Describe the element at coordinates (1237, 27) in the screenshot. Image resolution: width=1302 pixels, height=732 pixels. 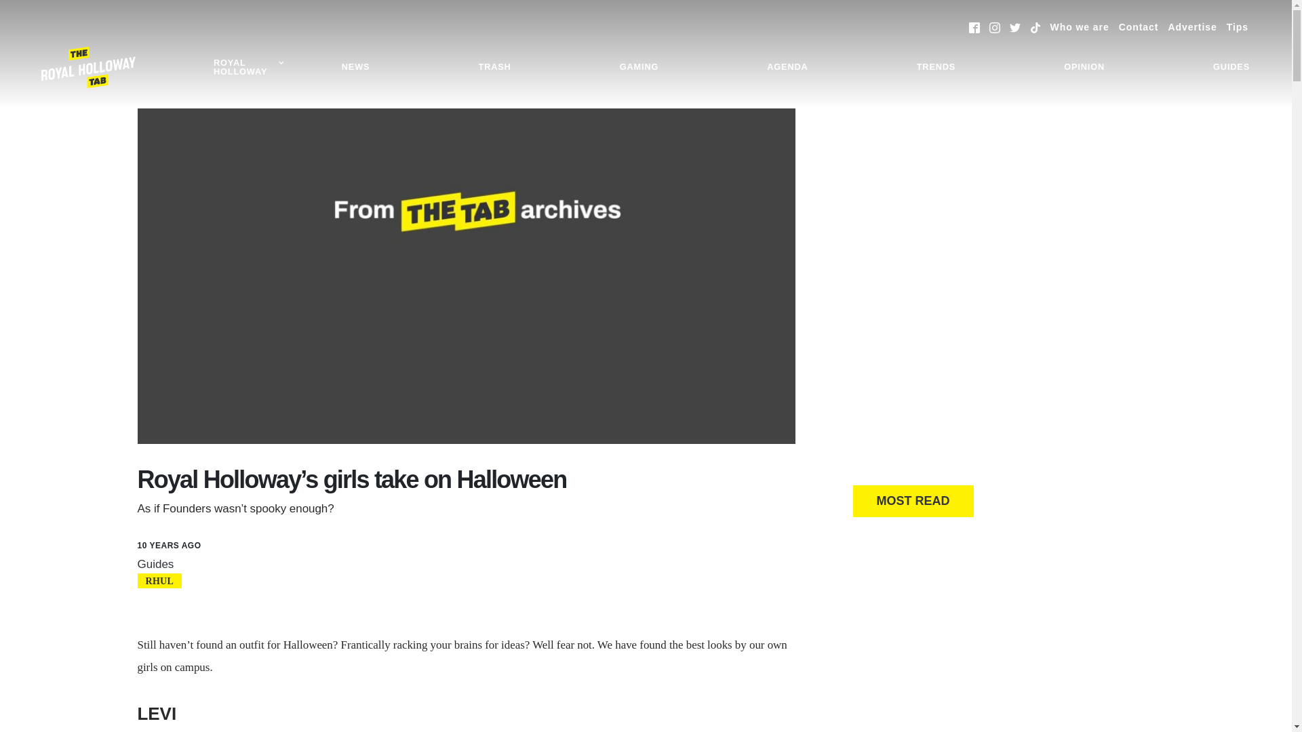
I see `Tips` at that location.